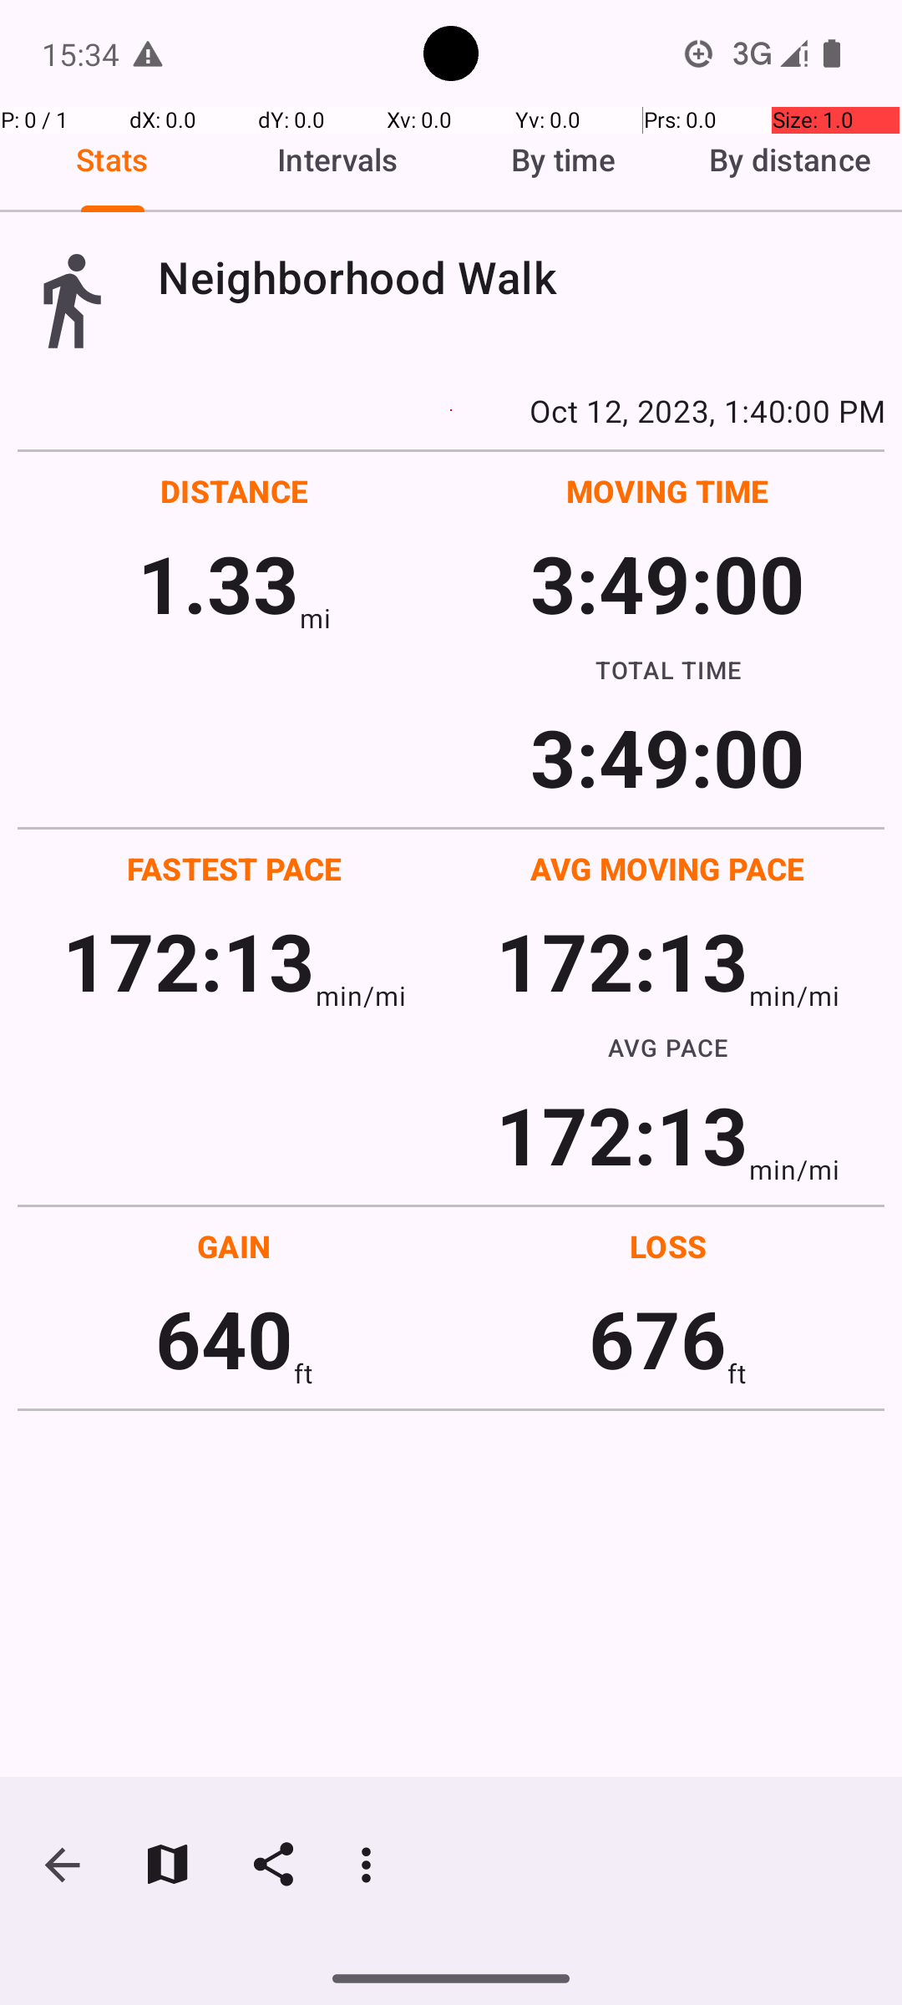 This screenshot has width=902, height=2005. What do you see at coordinates (667, 869) in the screenshot?
I see `AVG MOVING PACE` at bounding box center [667, 869].